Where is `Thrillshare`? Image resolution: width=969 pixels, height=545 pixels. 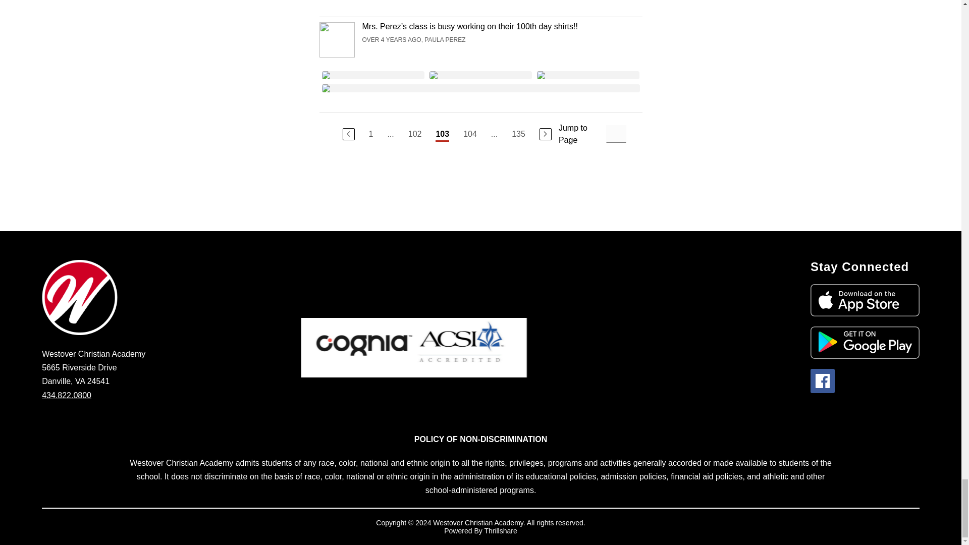
Thrillshare is located at coordinates (500, 531).